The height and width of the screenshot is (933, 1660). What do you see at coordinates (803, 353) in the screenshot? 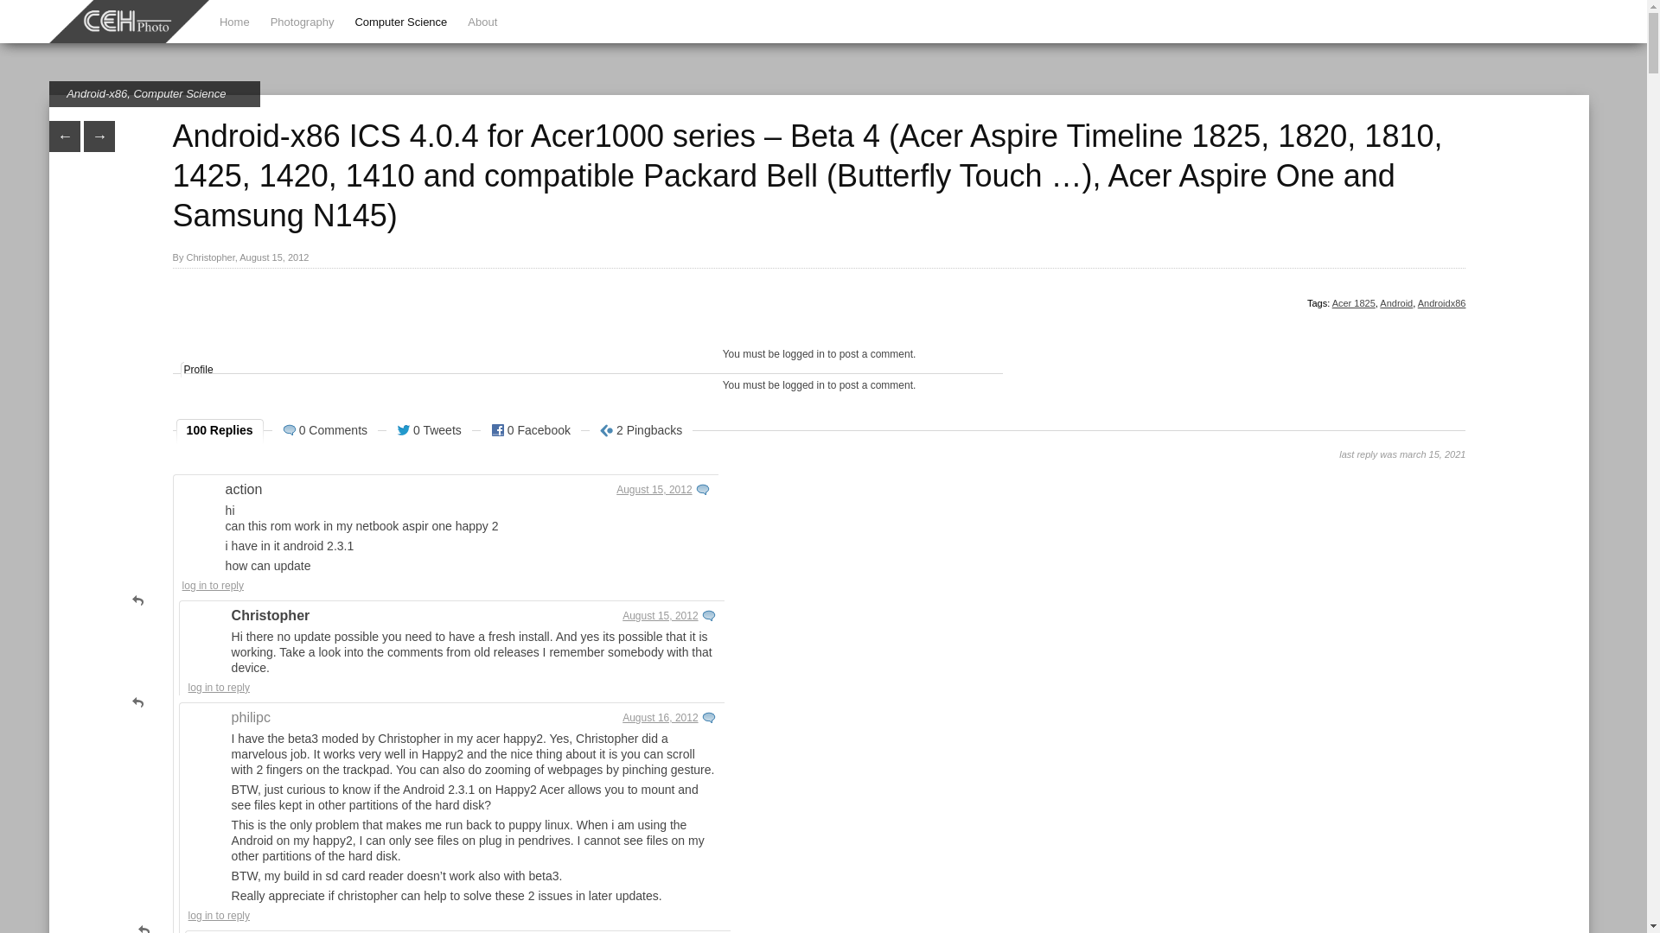
I see `logged in` at bounding box center [803, 353].